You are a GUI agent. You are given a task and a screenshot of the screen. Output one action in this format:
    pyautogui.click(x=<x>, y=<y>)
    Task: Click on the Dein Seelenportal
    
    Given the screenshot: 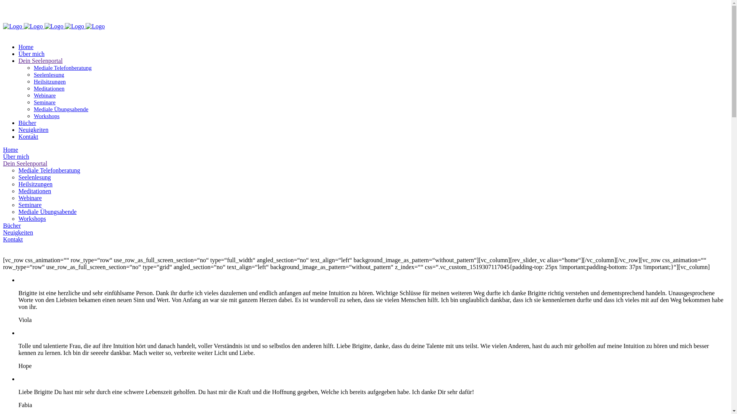 What is the action you would take?
    pyautogui.click(x=25, y=163)
    